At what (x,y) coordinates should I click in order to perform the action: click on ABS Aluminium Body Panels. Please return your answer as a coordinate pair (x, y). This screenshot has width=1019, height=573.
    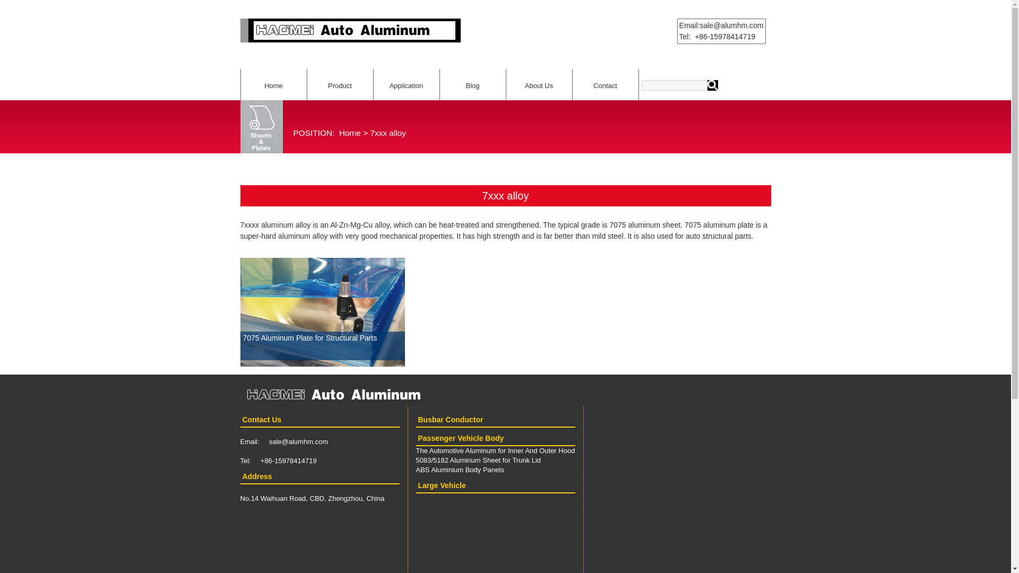
    Looking at the image, I should click on (460, 470).